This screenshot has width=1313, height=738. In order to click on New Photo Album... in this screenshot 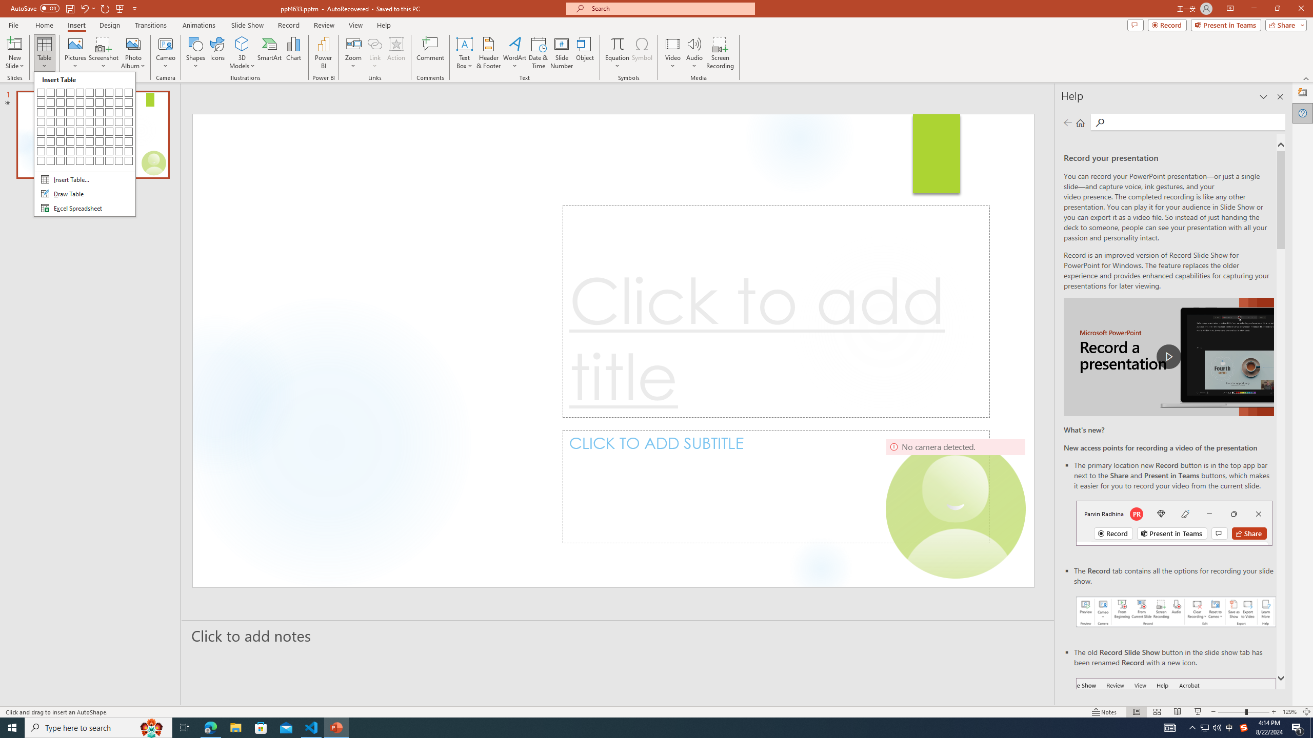, I will do `click(133, 44)`.